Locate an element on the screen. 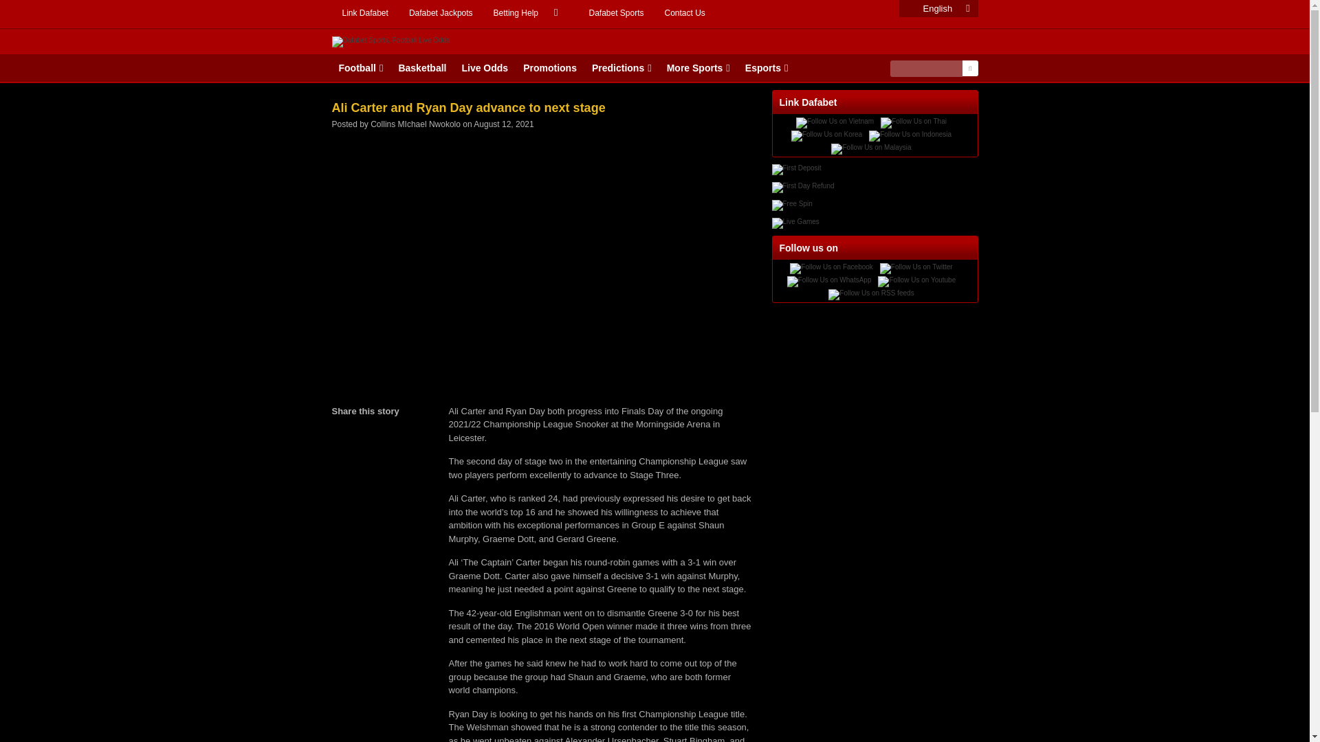 This screenshot has width=1320, height=742. Betting Help is located at coordinates (531, 12).